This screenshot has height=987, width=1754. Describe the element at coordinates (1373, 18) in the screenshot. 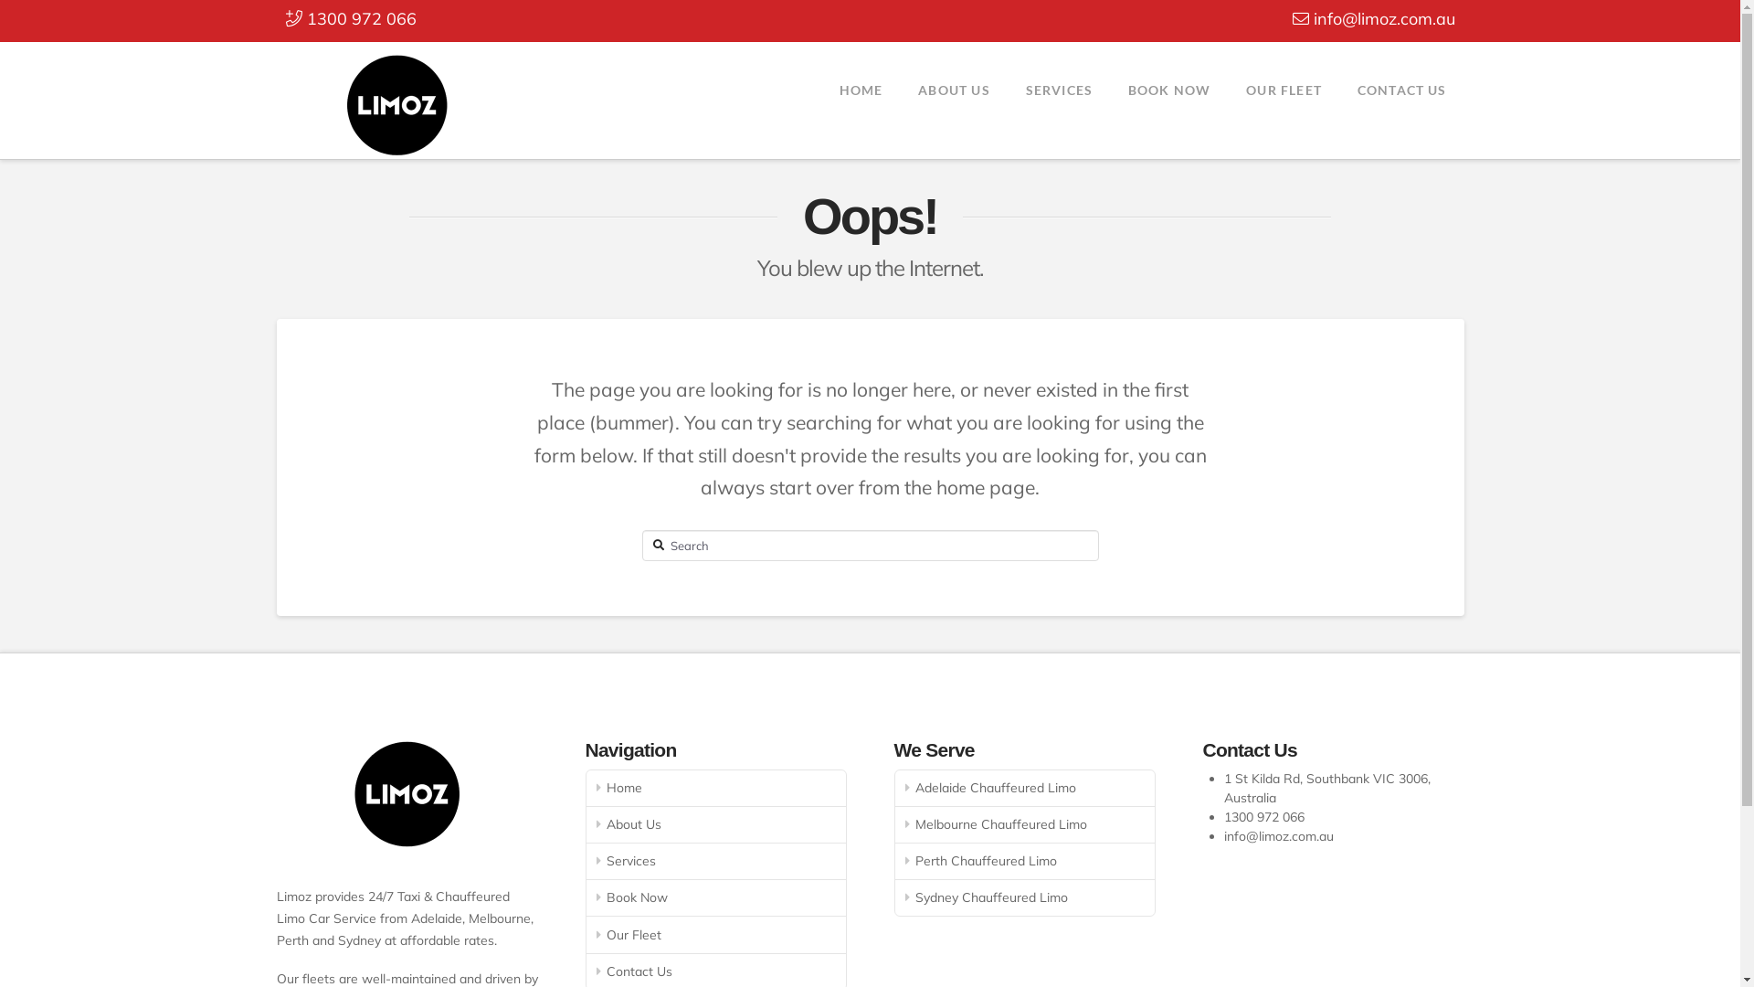

I see `info@limoz.com.au` at that location.